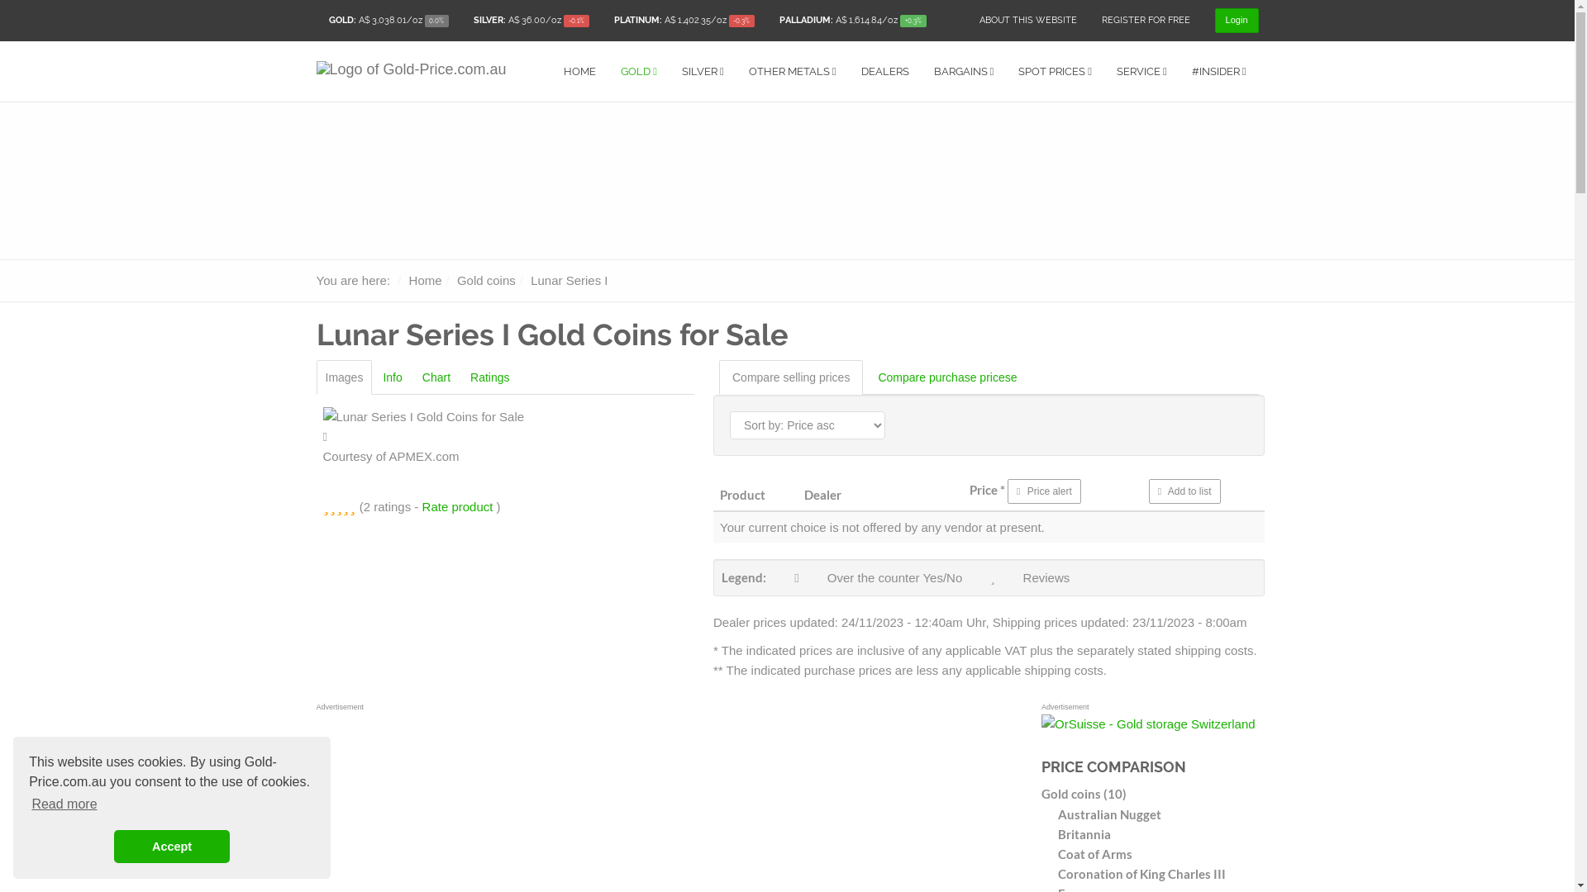 This screenshot has width=1587, height=892. I want to click on REGISTER FOR FREE, so click(1146, 21).